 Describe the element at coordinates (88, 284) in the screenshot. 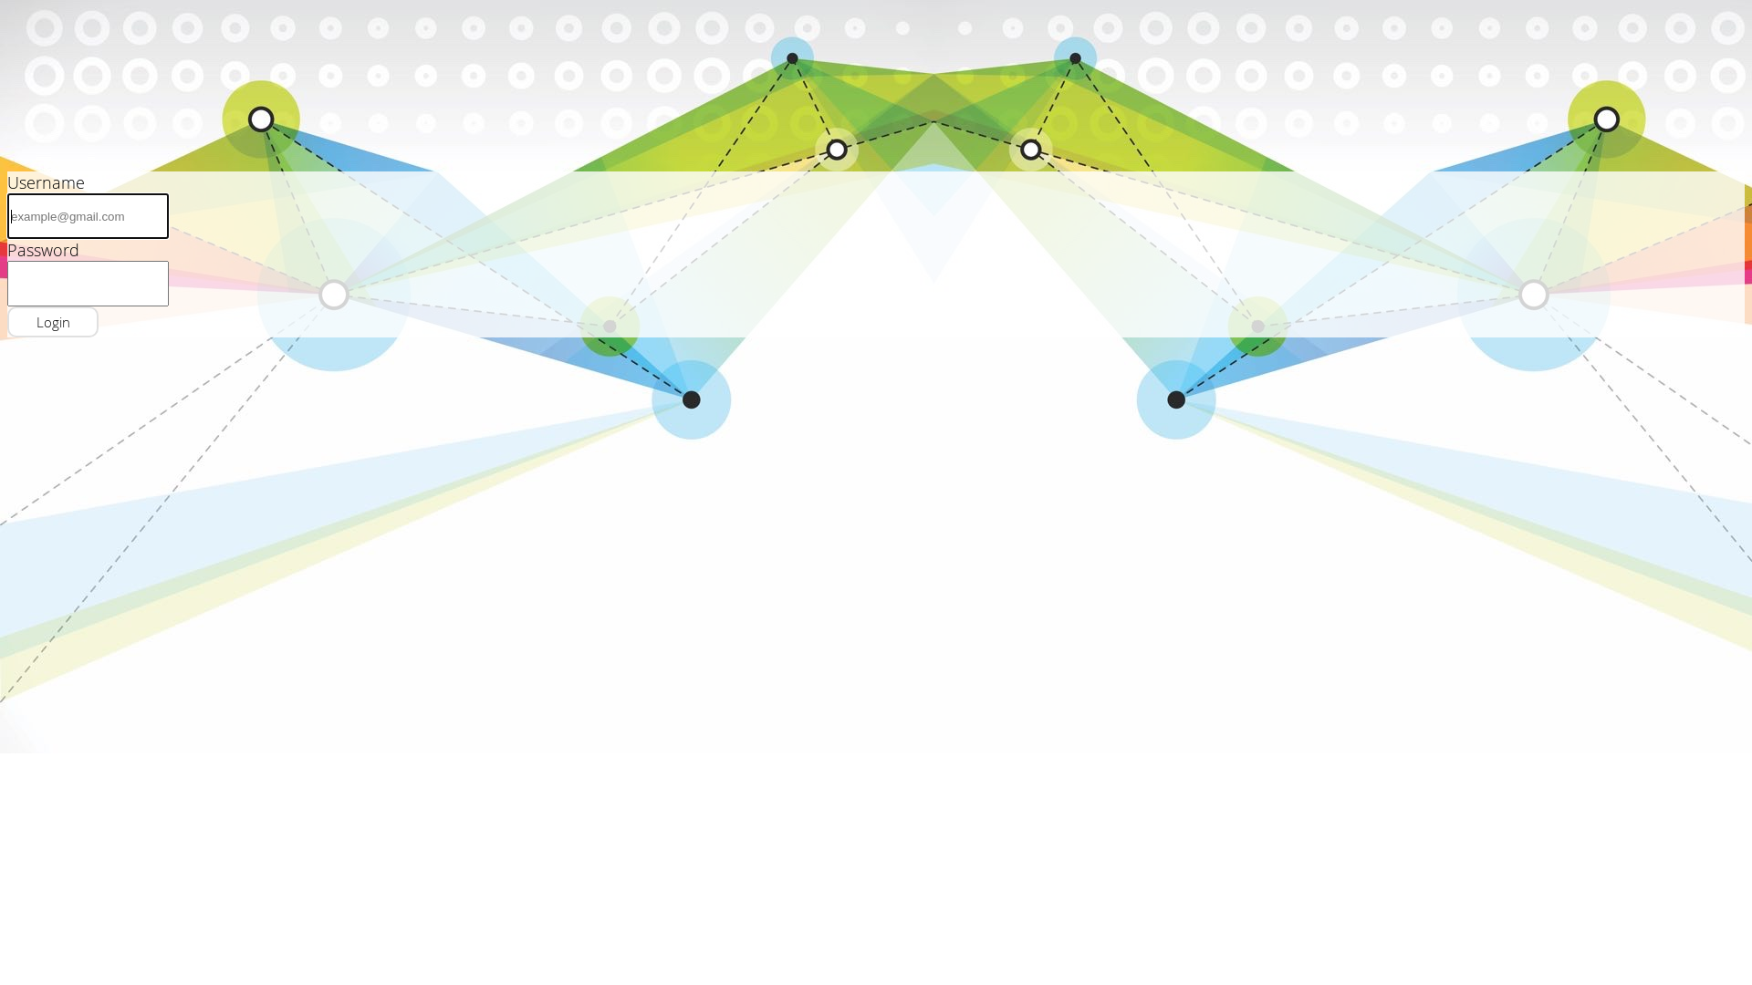

I see `Please enter your password` at that location.